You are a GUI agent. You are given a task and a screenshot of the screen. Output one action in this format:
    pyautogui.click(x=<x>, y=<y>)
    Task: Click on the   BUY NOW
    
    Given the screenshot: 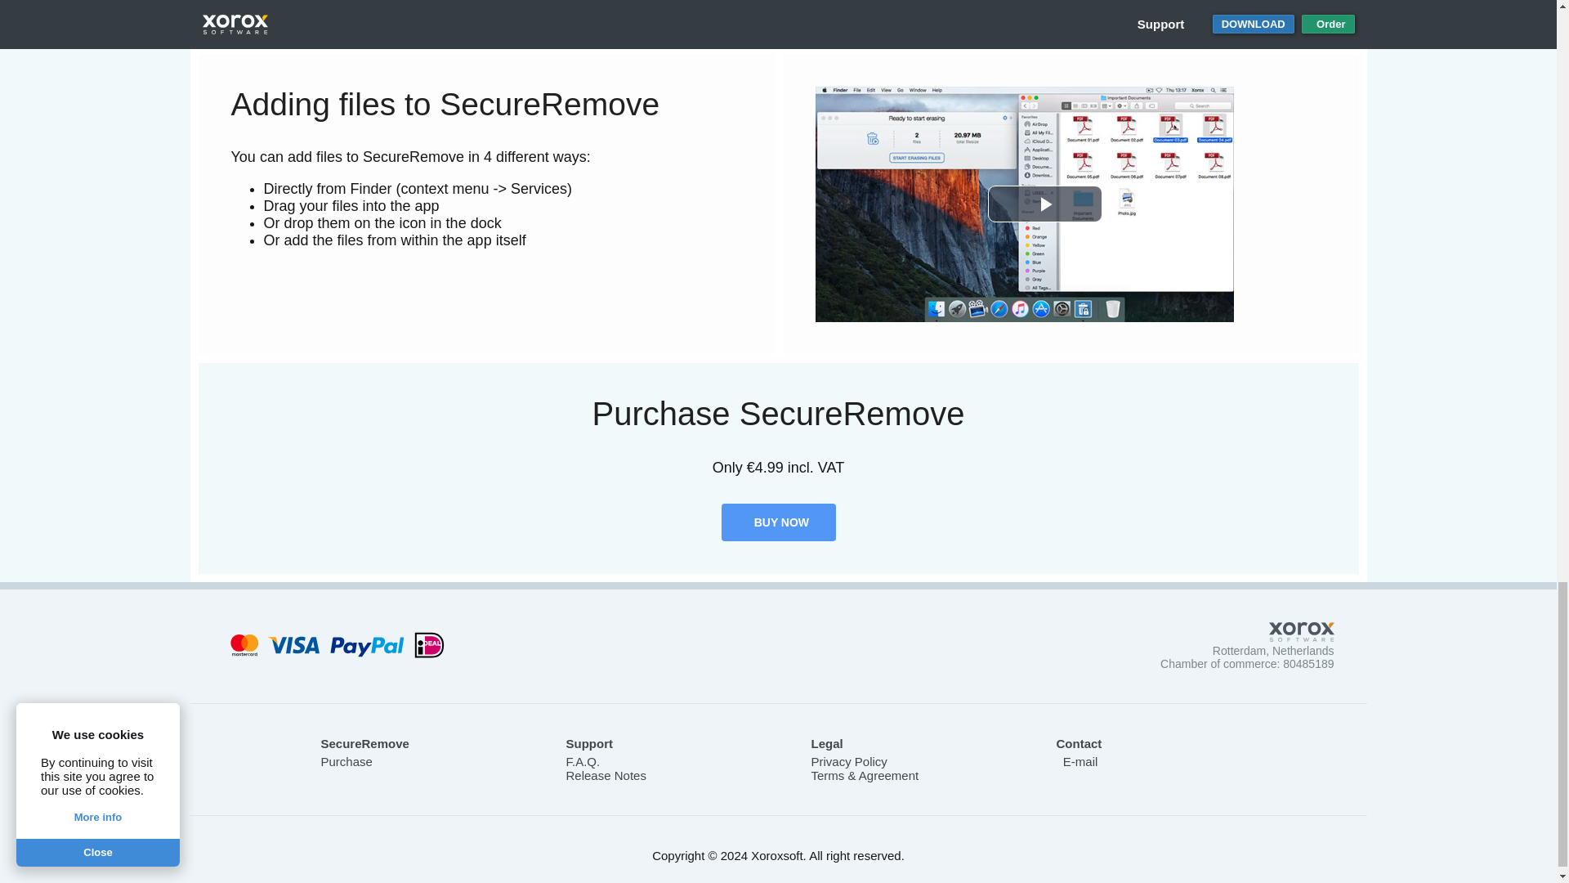 What is the action you would take?
    pyautogui.click(x=777, y=522)
    